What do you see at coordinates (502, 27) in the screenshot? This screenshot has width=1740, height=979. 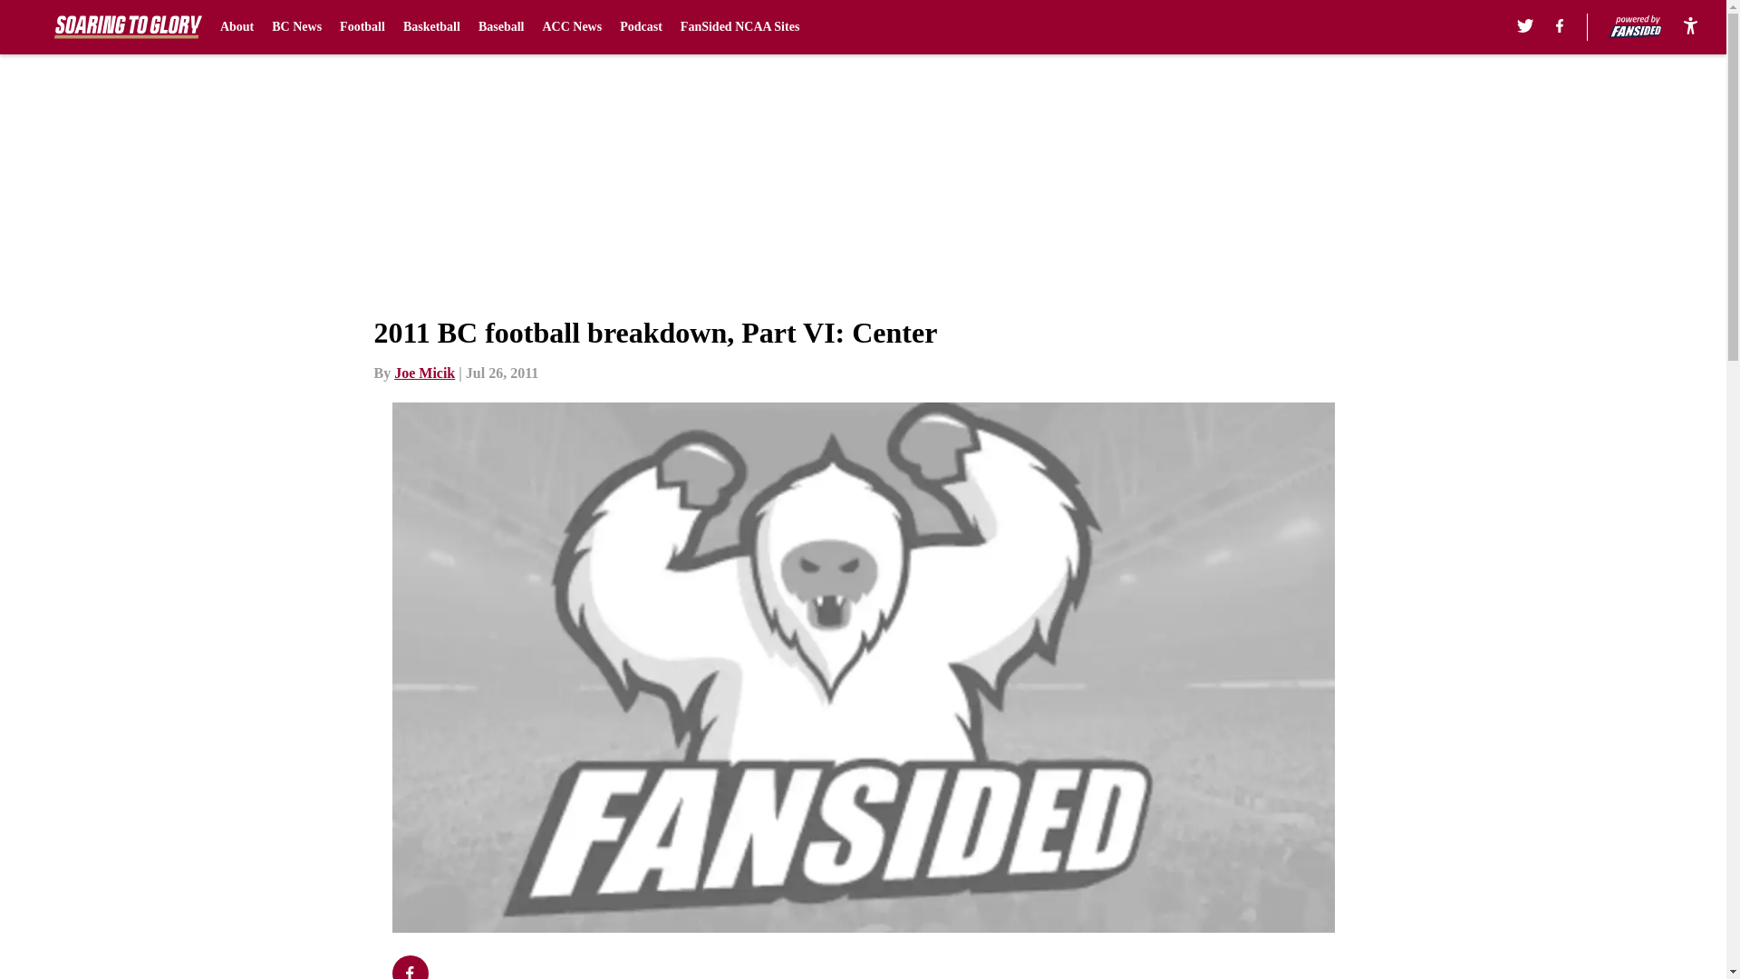 I see `Baseball` at bounding box center [502, 27].